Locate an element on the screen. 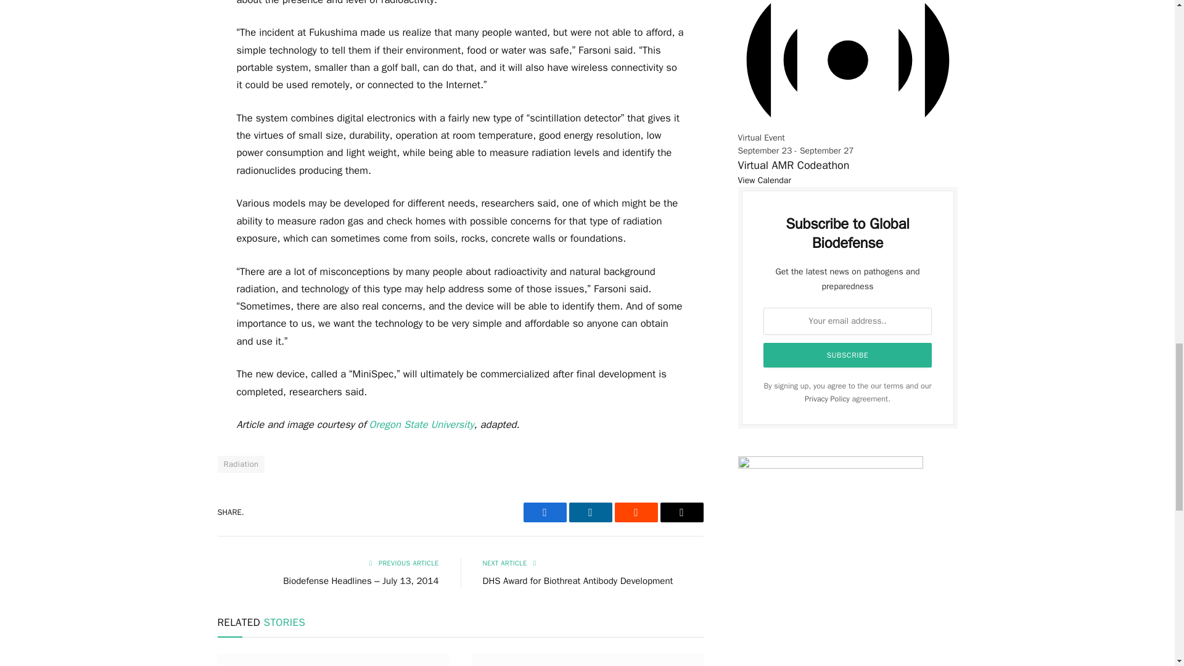  LinkedIn is located at coordinates (590, 512).